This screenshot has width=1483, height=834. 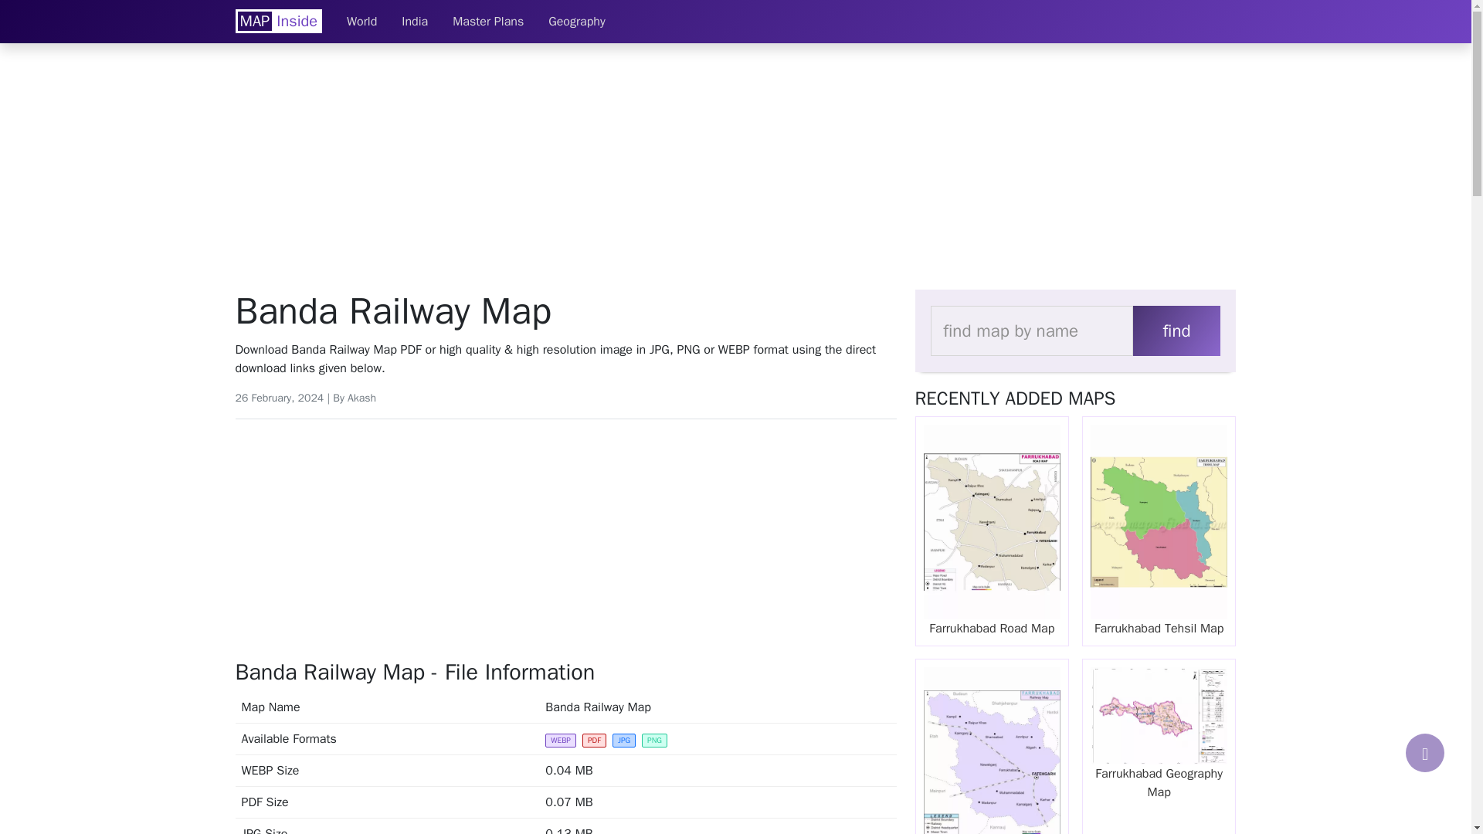 I want to click on Geography, so click(x=576, y=21).